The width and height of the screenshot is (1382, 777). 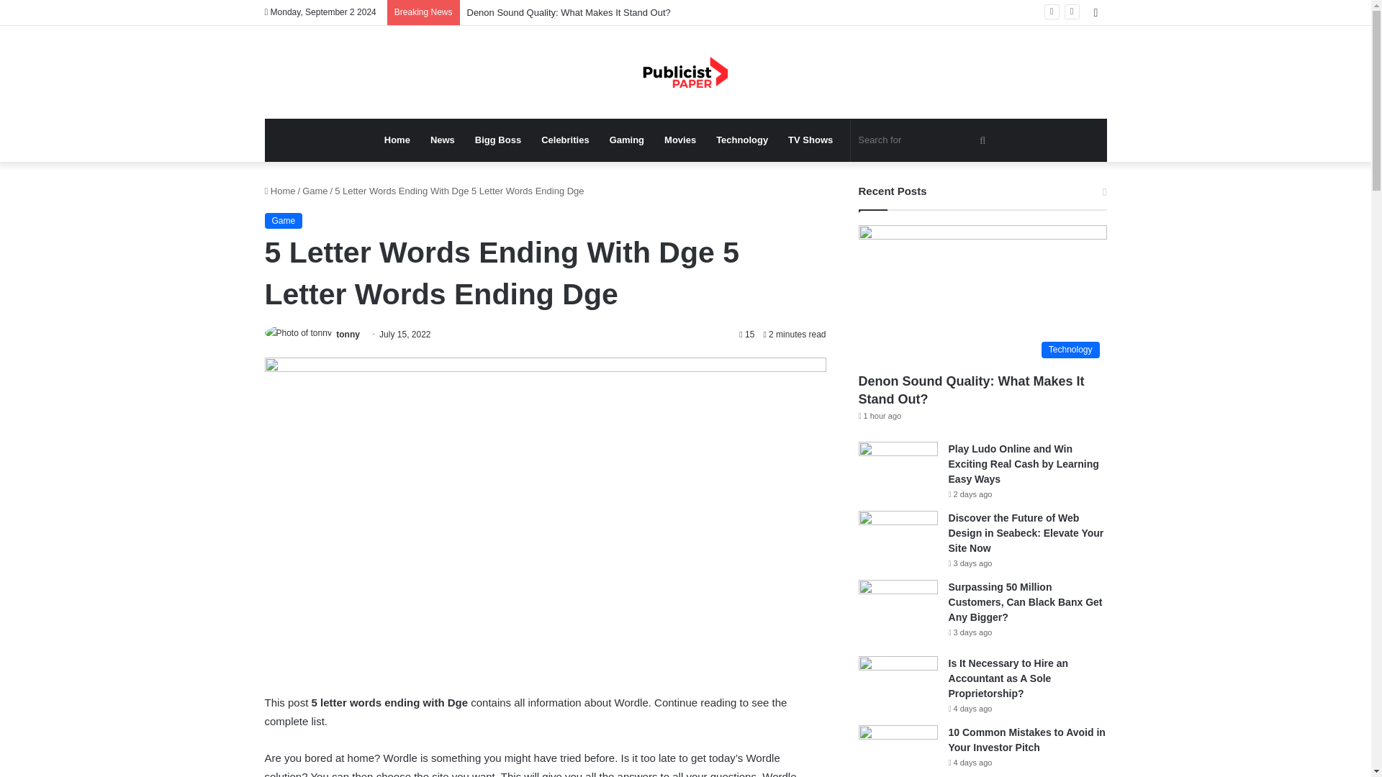 I want to click on Home, so click(x=280, y=191).